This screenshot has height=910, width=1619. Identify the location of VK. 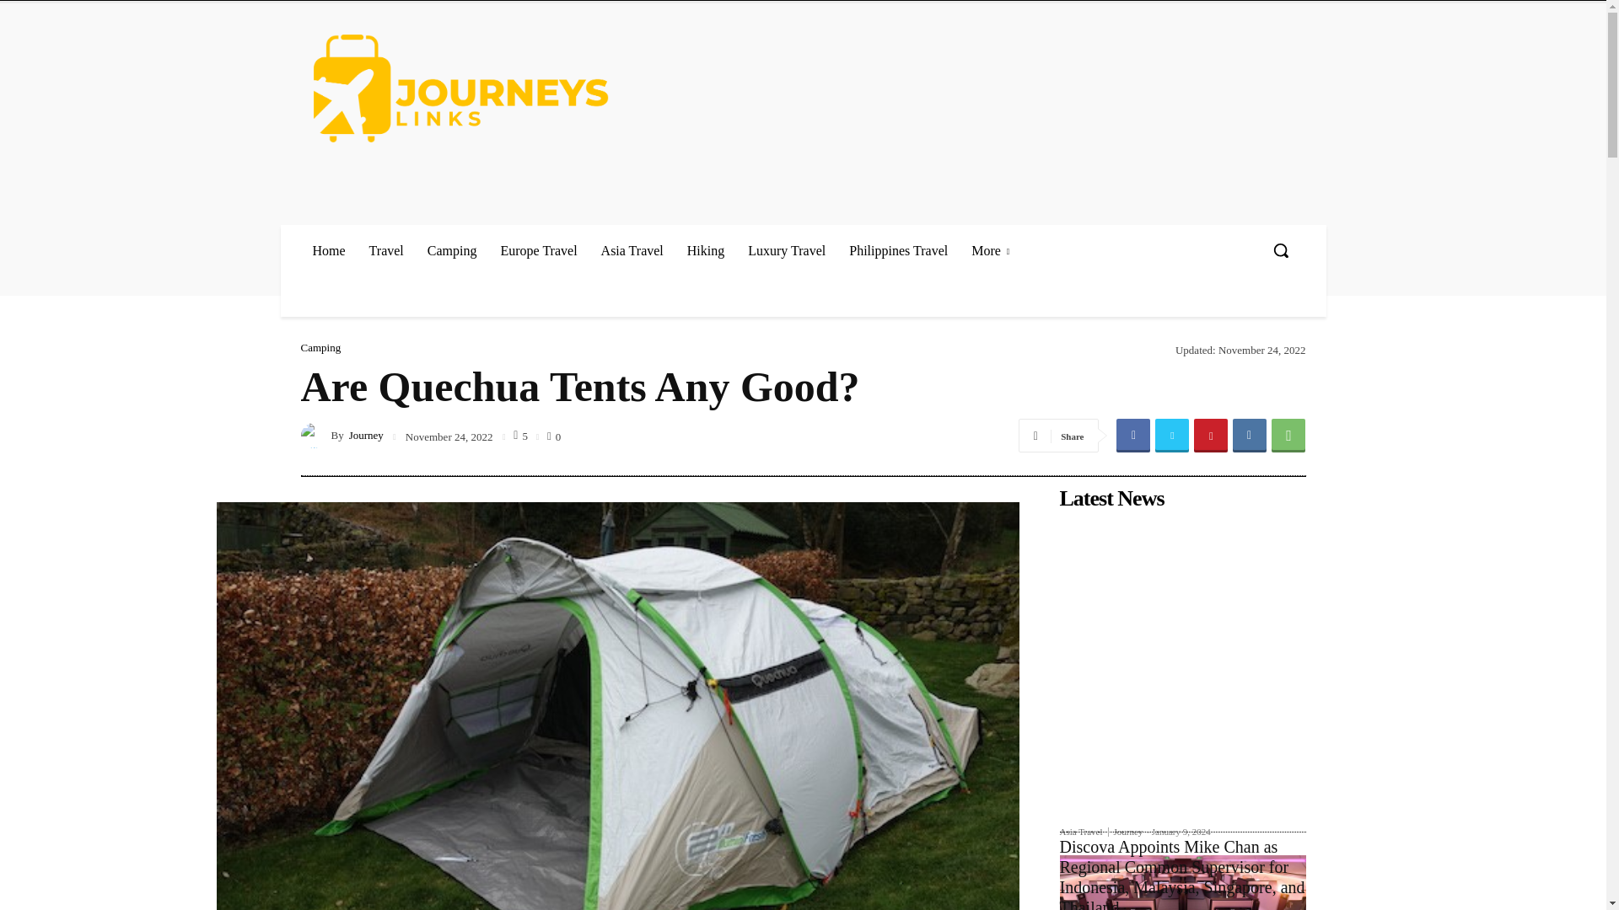
(1249, 435).